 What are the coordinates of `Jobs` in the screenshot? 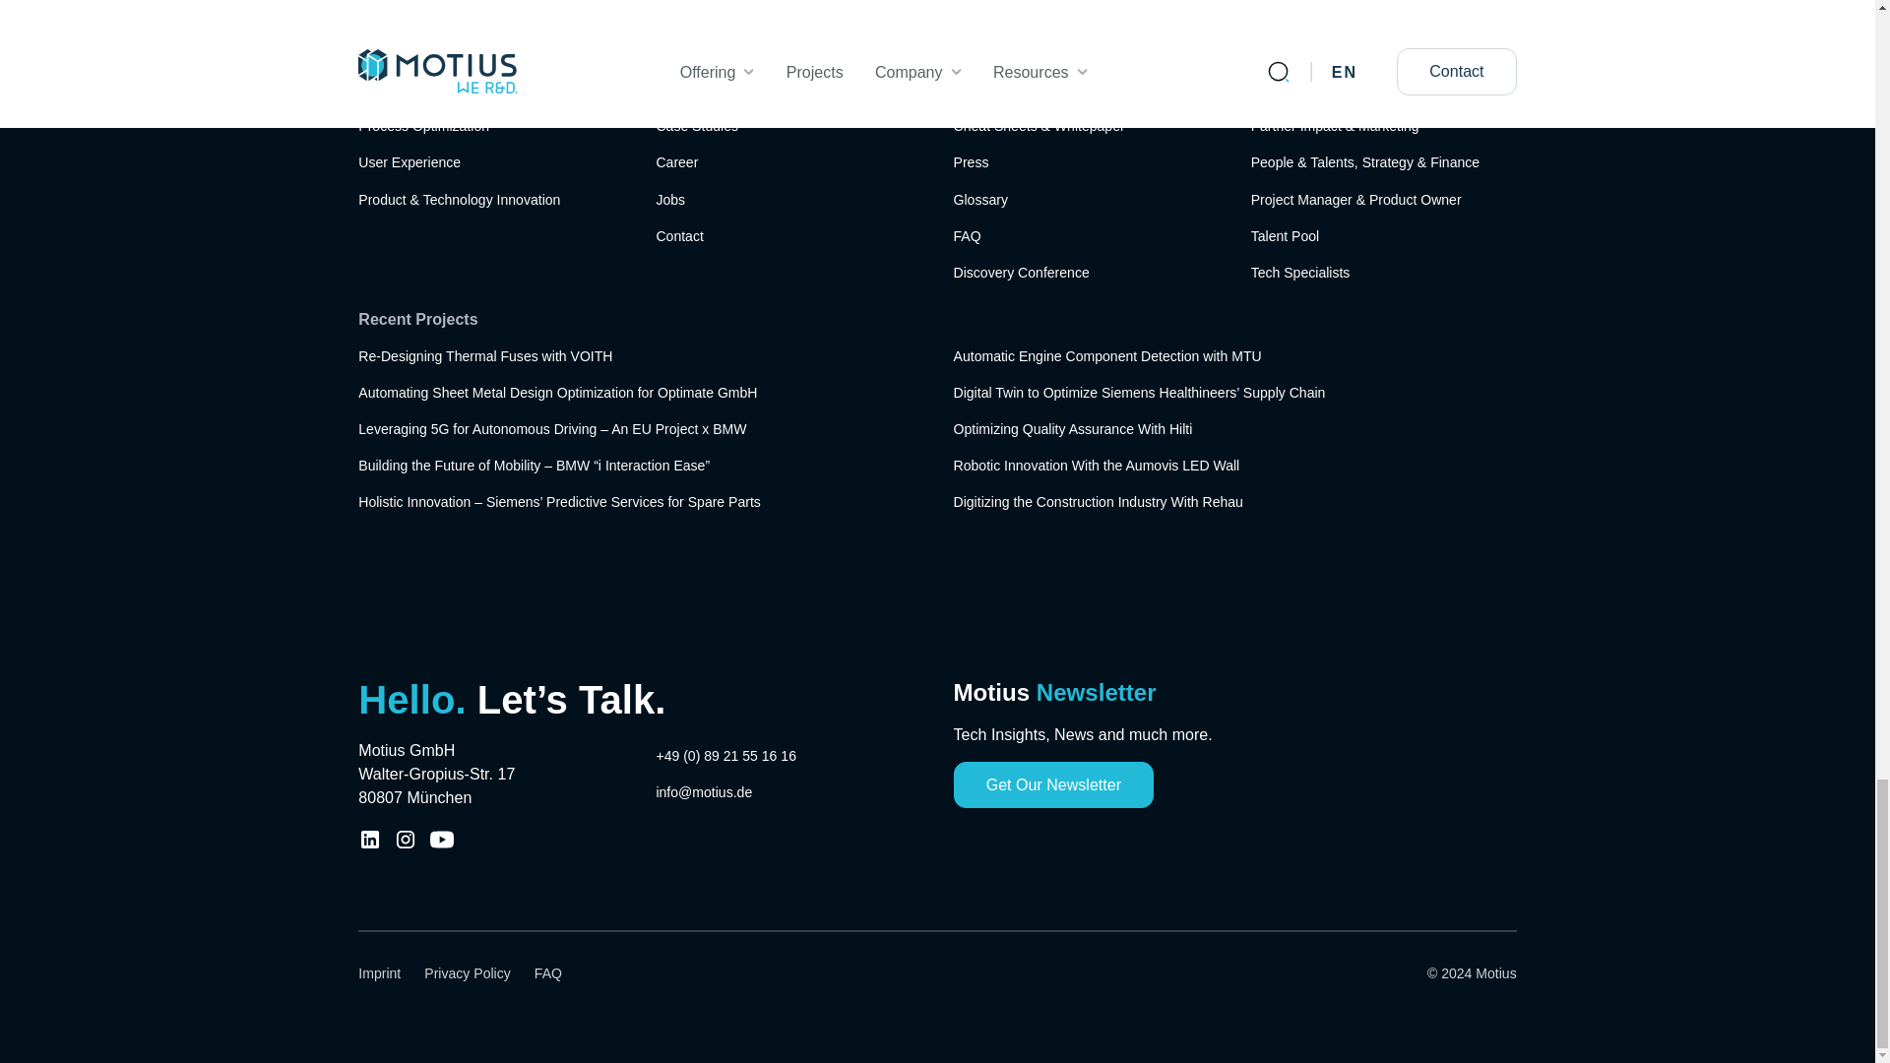 It's located at (669, 200).